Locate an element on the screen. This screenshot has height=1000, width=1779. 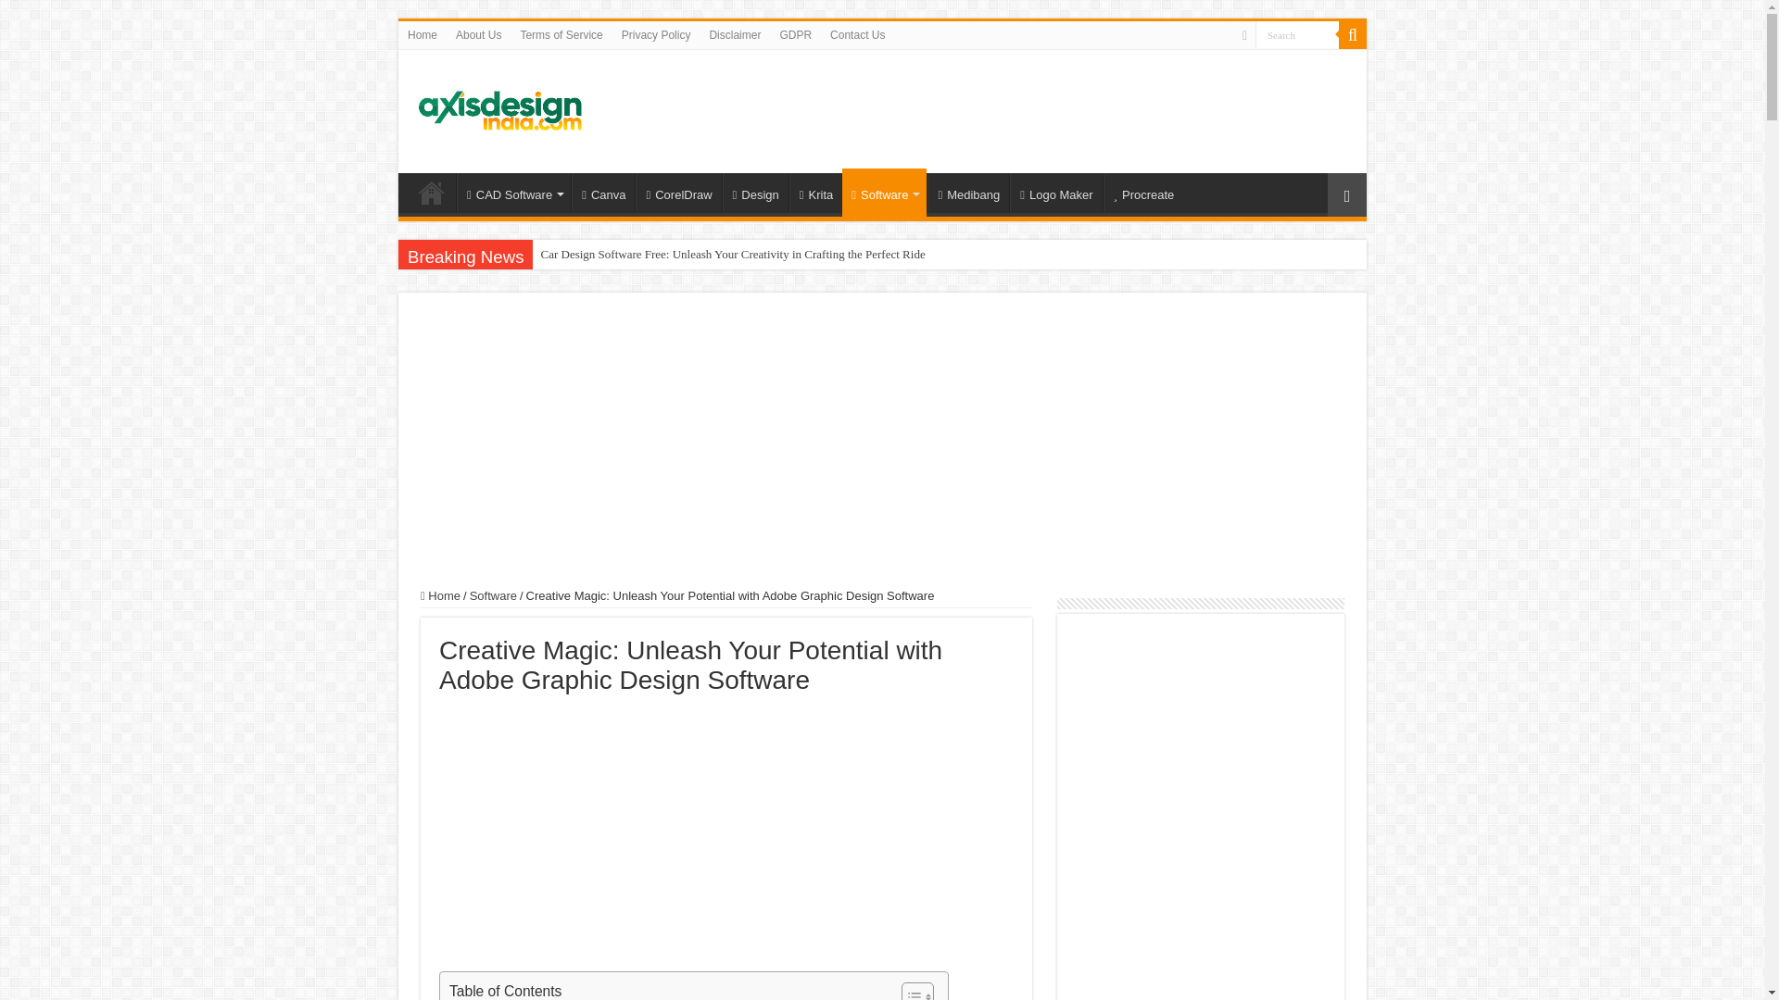
Home is located at coordinates (431, 192).